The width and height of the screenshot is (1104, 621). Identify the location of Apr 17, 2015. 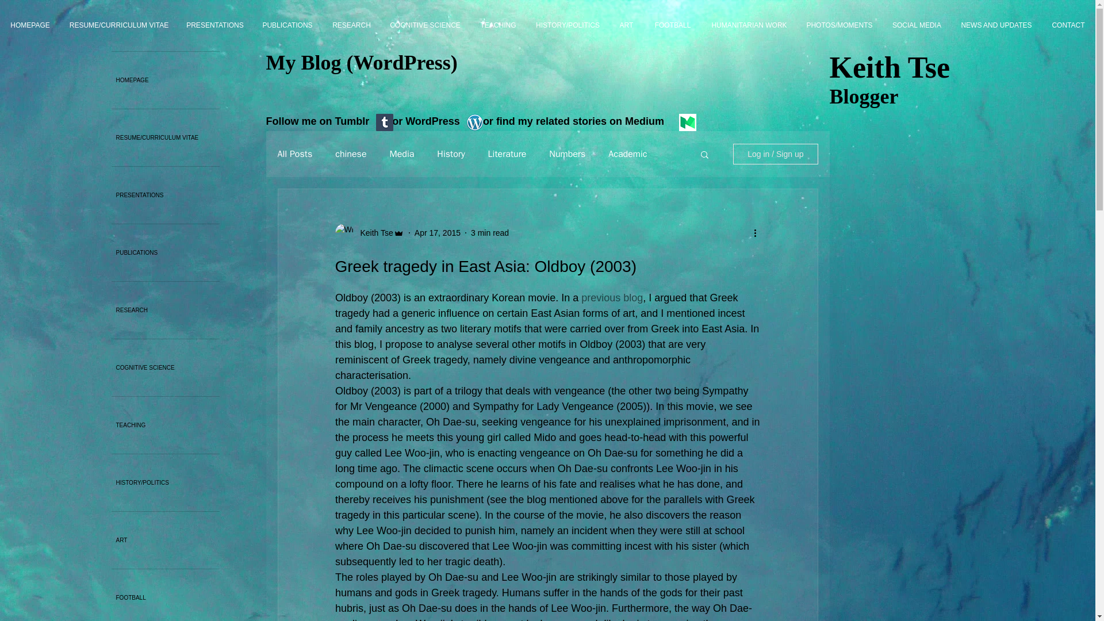
(437, 232).